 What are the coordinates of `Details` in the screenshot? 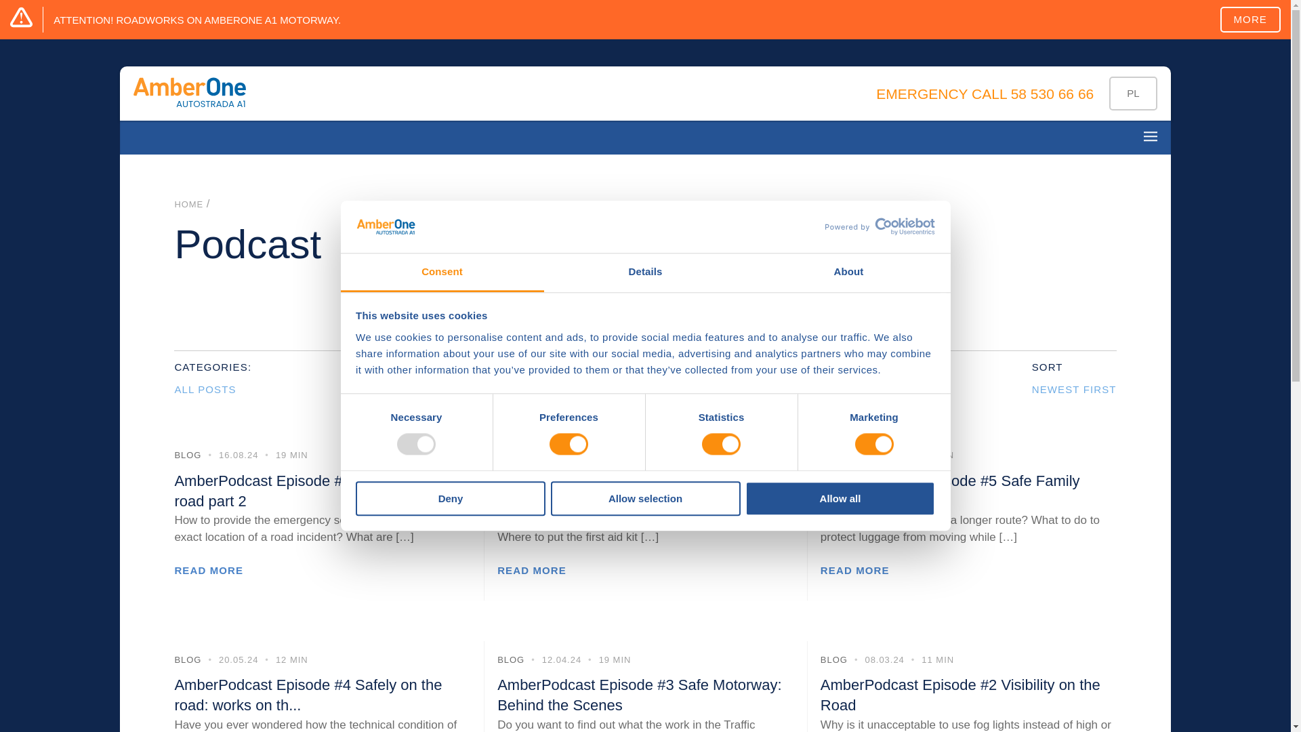 It's located at (645, 272).